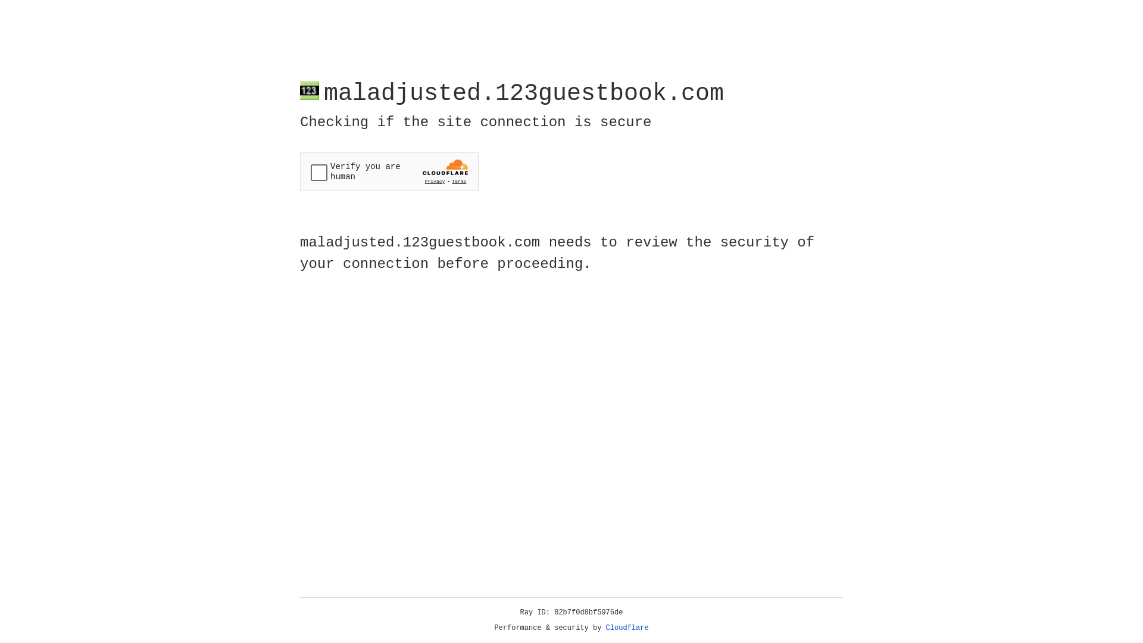 The width and height of the screenshot is (1143, 643). I want to click on Widget containing a Cloudflare security challenge, so click(389, 171).